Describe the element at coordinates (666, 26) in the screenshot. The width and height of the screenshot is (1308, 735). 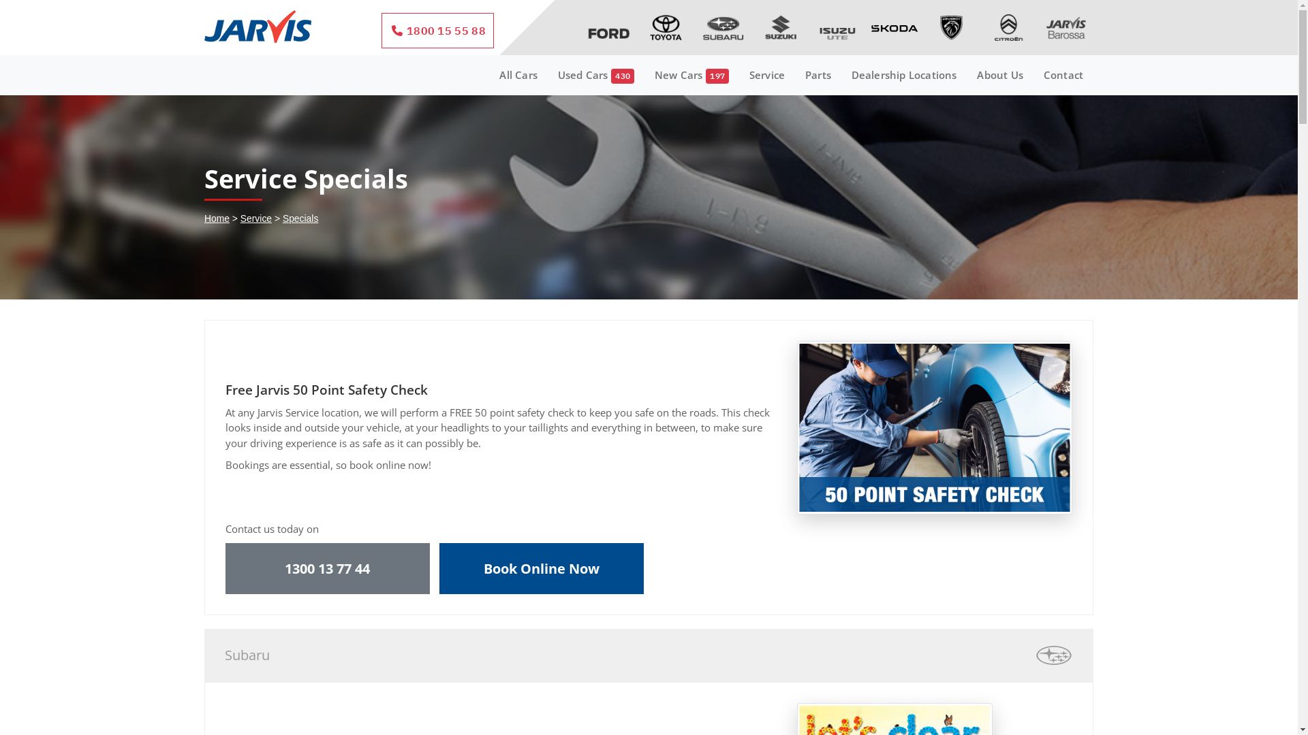
I see `Jarvis Toyota` at that location.